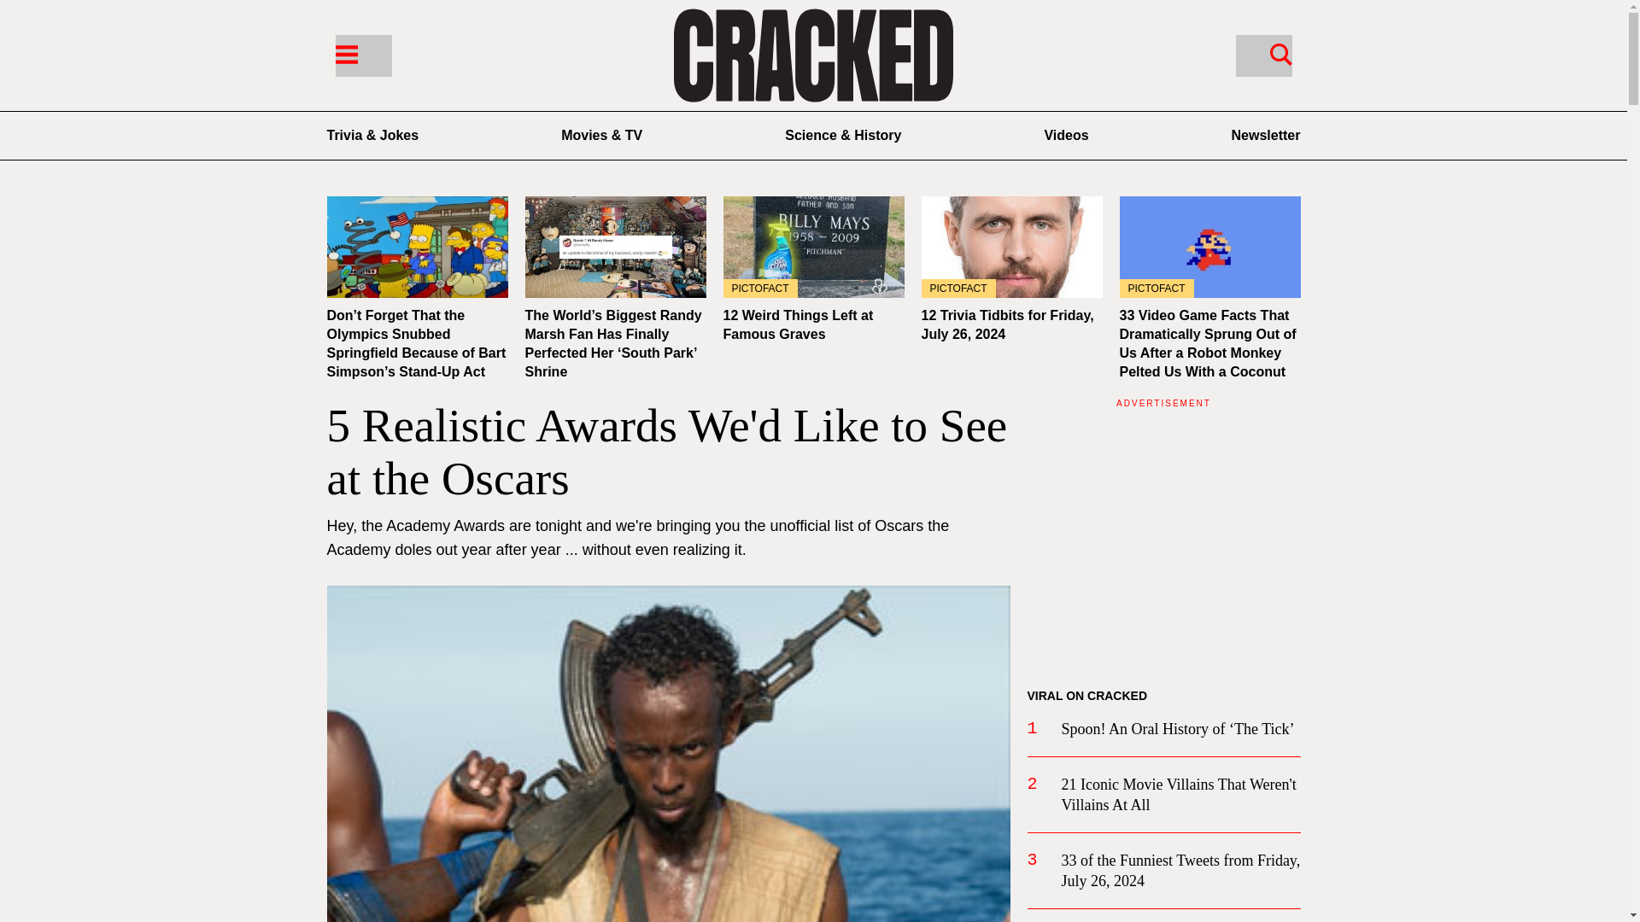 This screenshot has height=922, width=1640. What do you see at coordinates (1266, 135) in the screenshot?
I see `Newsletter` at bounding box center [1266, 135].